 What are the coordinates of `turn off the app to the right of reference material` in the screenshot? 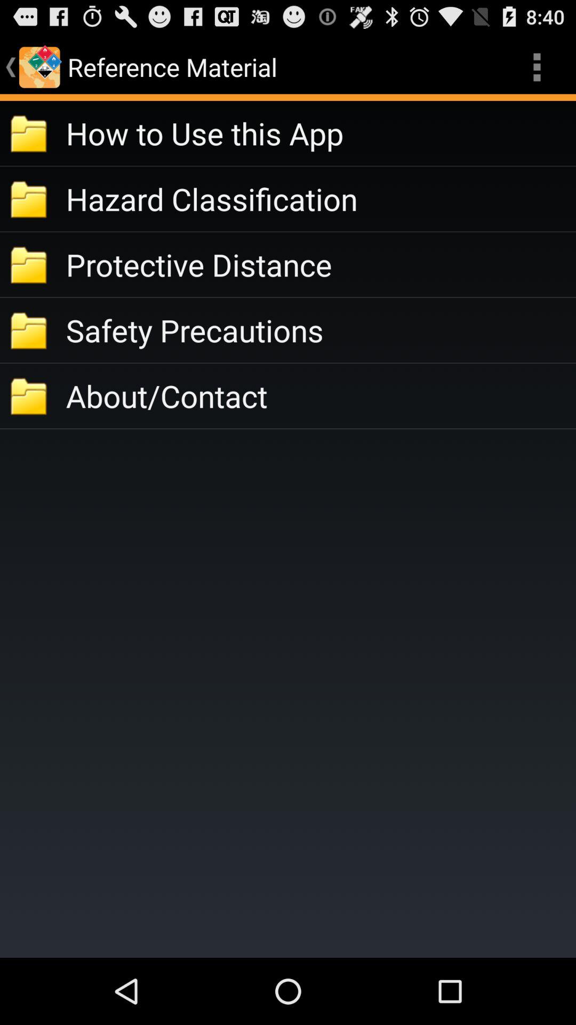 It's located at (537, 67).